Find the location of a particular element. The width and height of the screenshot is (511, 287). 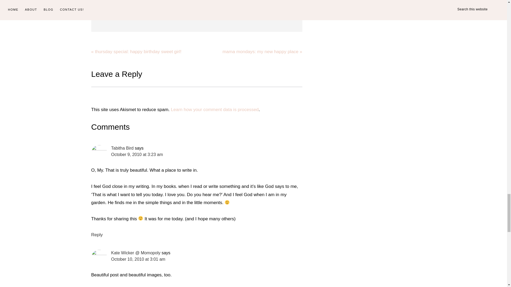

Go is located at coordinates (196, 12).